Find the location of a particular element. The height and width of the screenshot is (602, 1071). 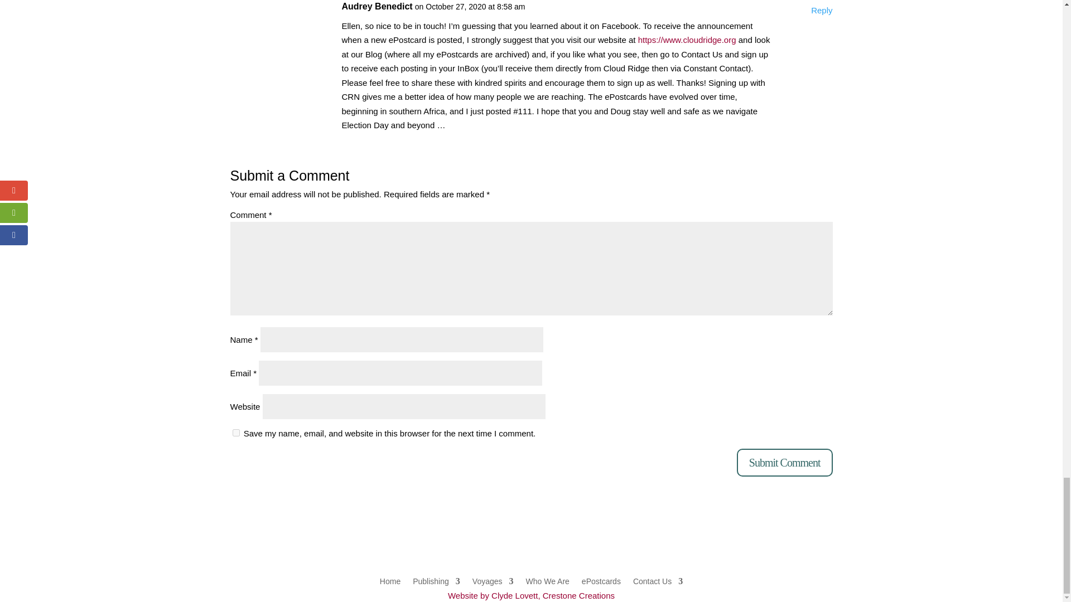

yes is located at coordinates (235, 433).